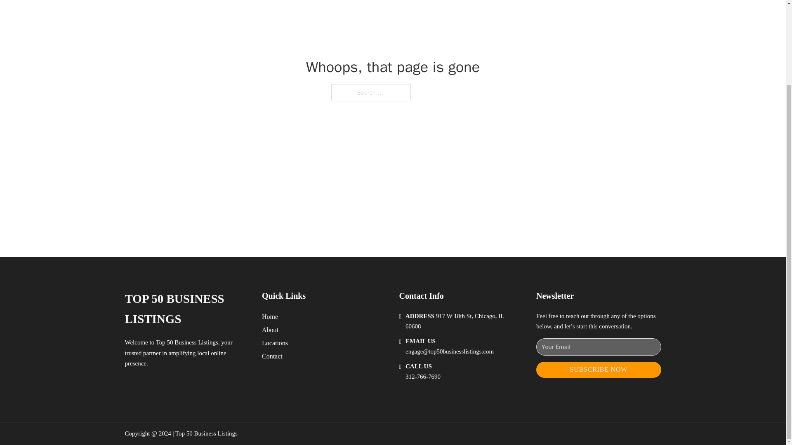 The image size is (792, 445). Describe the element at coordinates (186, 309) in the screenshot. I see `TOP 50 BUSINESS LISTINGS` at that location.